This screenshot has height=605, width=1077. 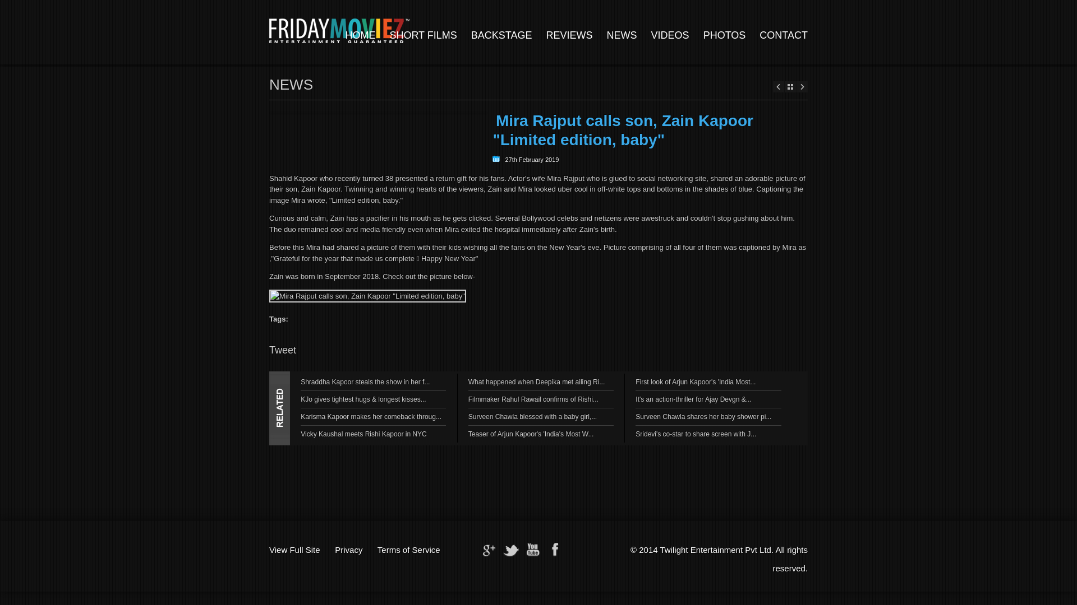 I want to click on Terms of Service, so click(x=409, y=550).